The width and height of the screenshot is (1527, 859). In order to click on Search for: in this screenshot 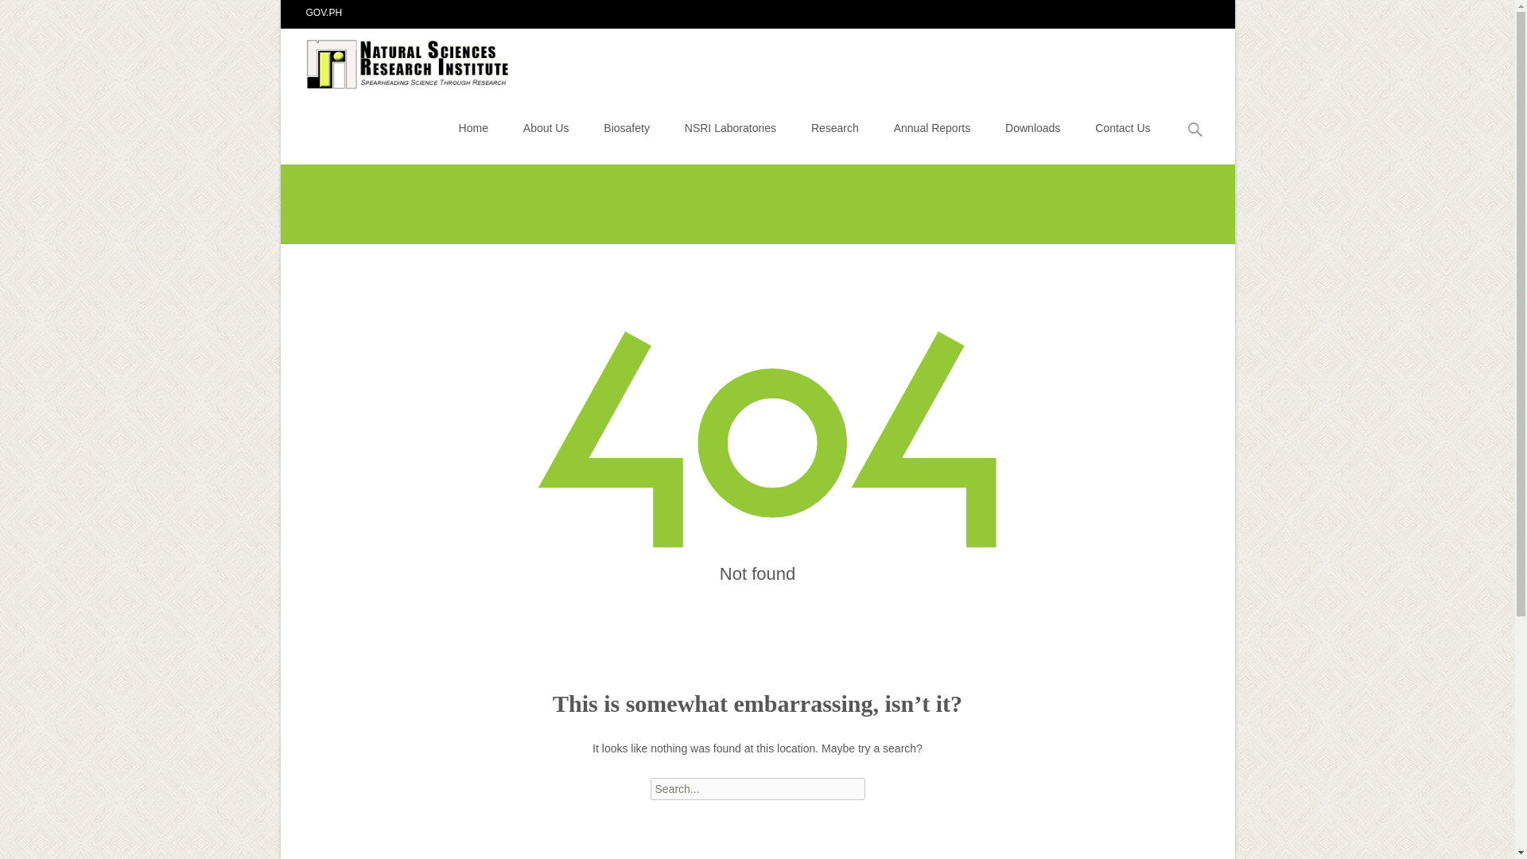, I will do `click(757, 789)`.